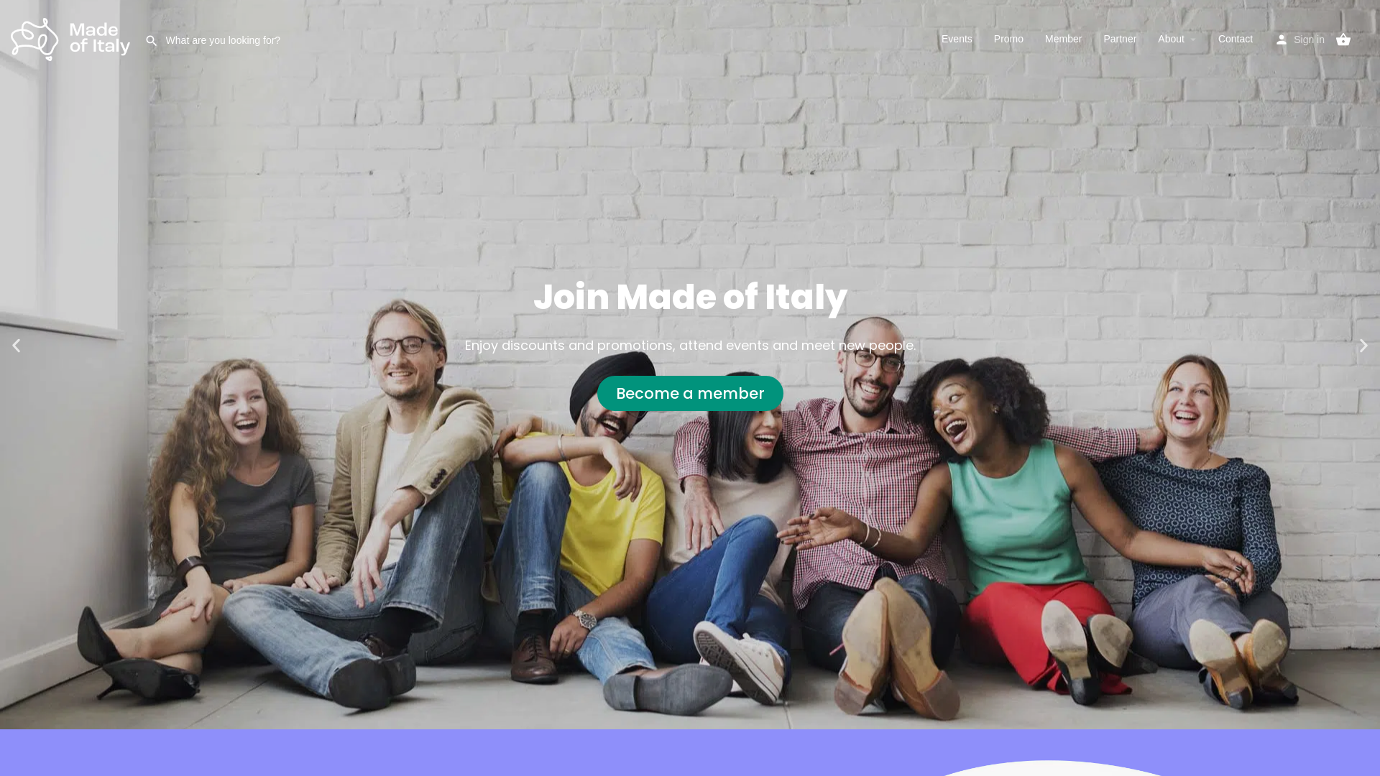 Image resolution: width=1380 pixels, height=776 pixels. What do you see at coordinates (957, 39) in the screenshot?
I see `Events` at bounding box center [957, 39].